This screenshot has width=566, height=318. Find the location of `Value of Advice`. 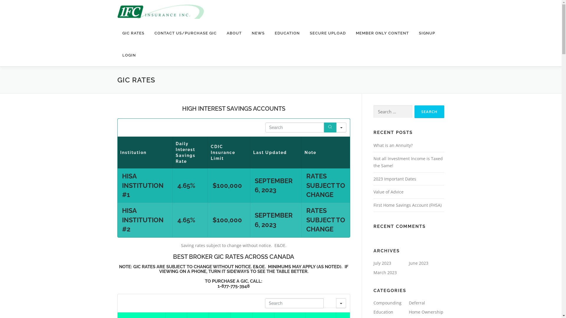

Value of Advice is located at coordinates (388, 192).